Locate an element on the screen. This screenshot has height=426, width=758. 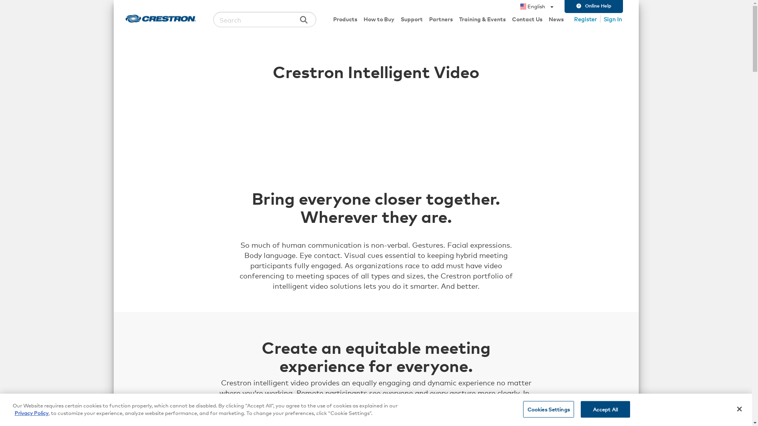
English is located at coordinates (537, 6).